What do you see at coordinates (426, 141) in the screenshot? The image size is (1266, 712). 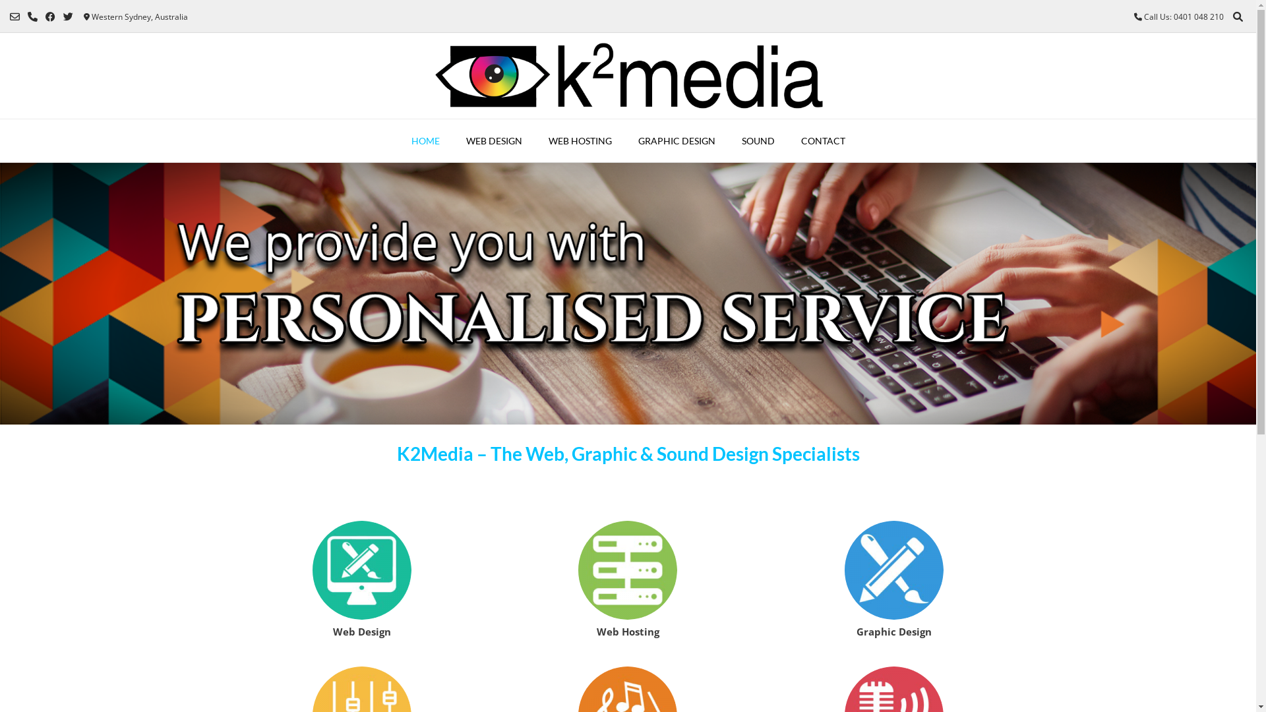 I see `HOME` at bounding box center [426, 141].